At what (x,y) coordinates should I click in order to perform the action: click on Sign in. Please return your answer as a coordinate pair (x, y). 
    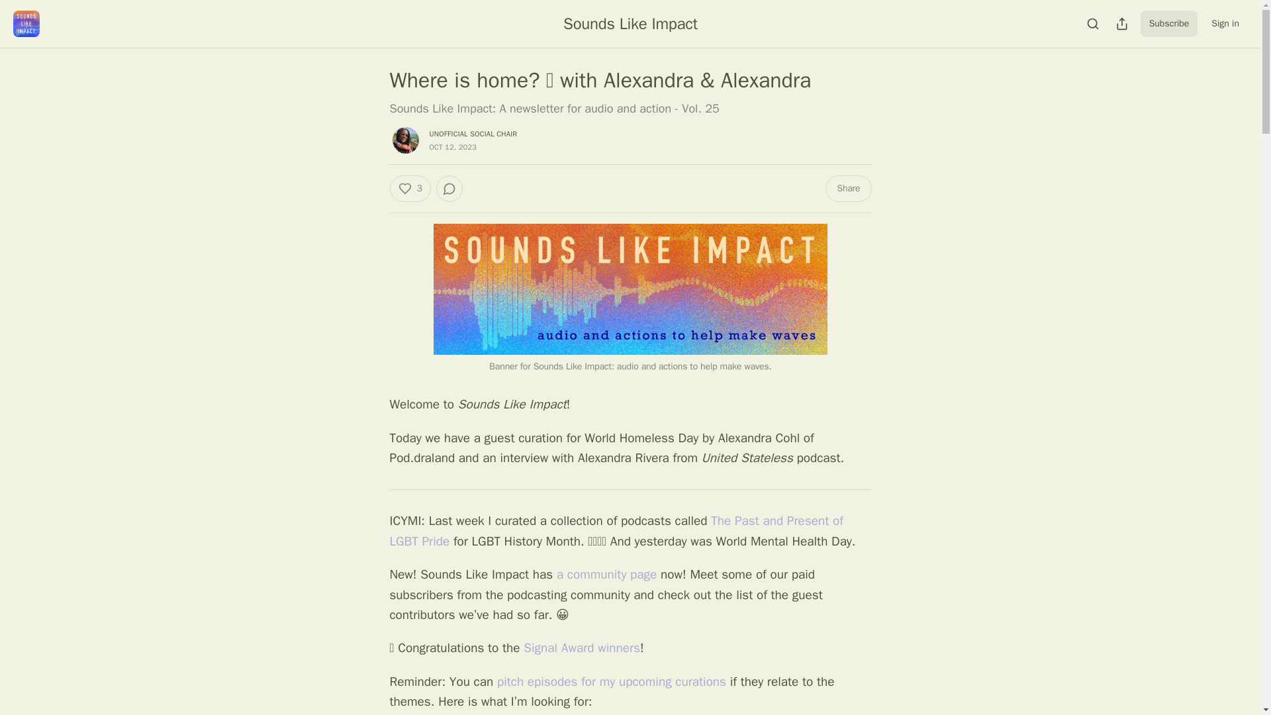
    Looking at the image, I should click on (1225, 24).